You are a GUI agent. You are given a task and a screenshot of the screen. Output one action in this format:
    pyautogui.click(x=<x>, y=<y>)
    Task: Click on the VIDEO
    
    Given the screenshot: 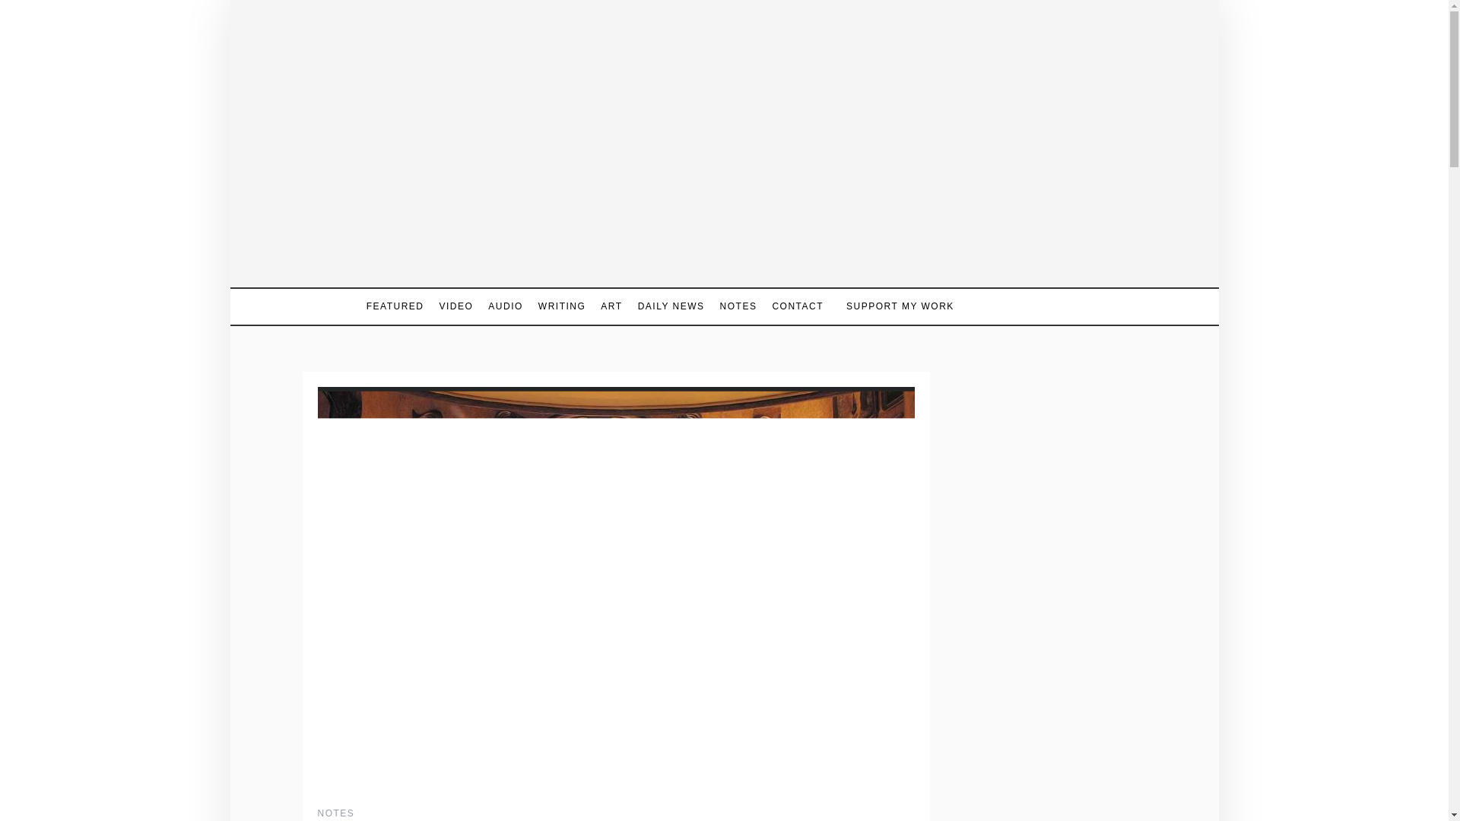 What is the action you would take?
    pyautogui.click(x=455, y=306)
    